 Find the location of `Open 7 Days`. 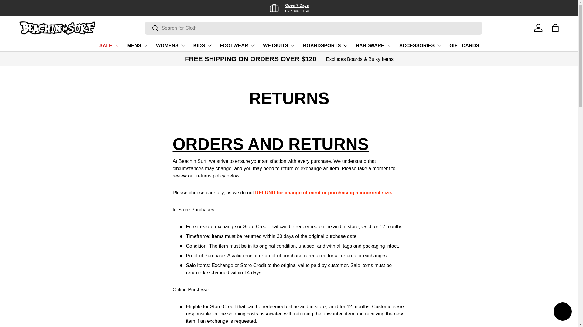

Open 7 Days is located at coordinates (297, 5).